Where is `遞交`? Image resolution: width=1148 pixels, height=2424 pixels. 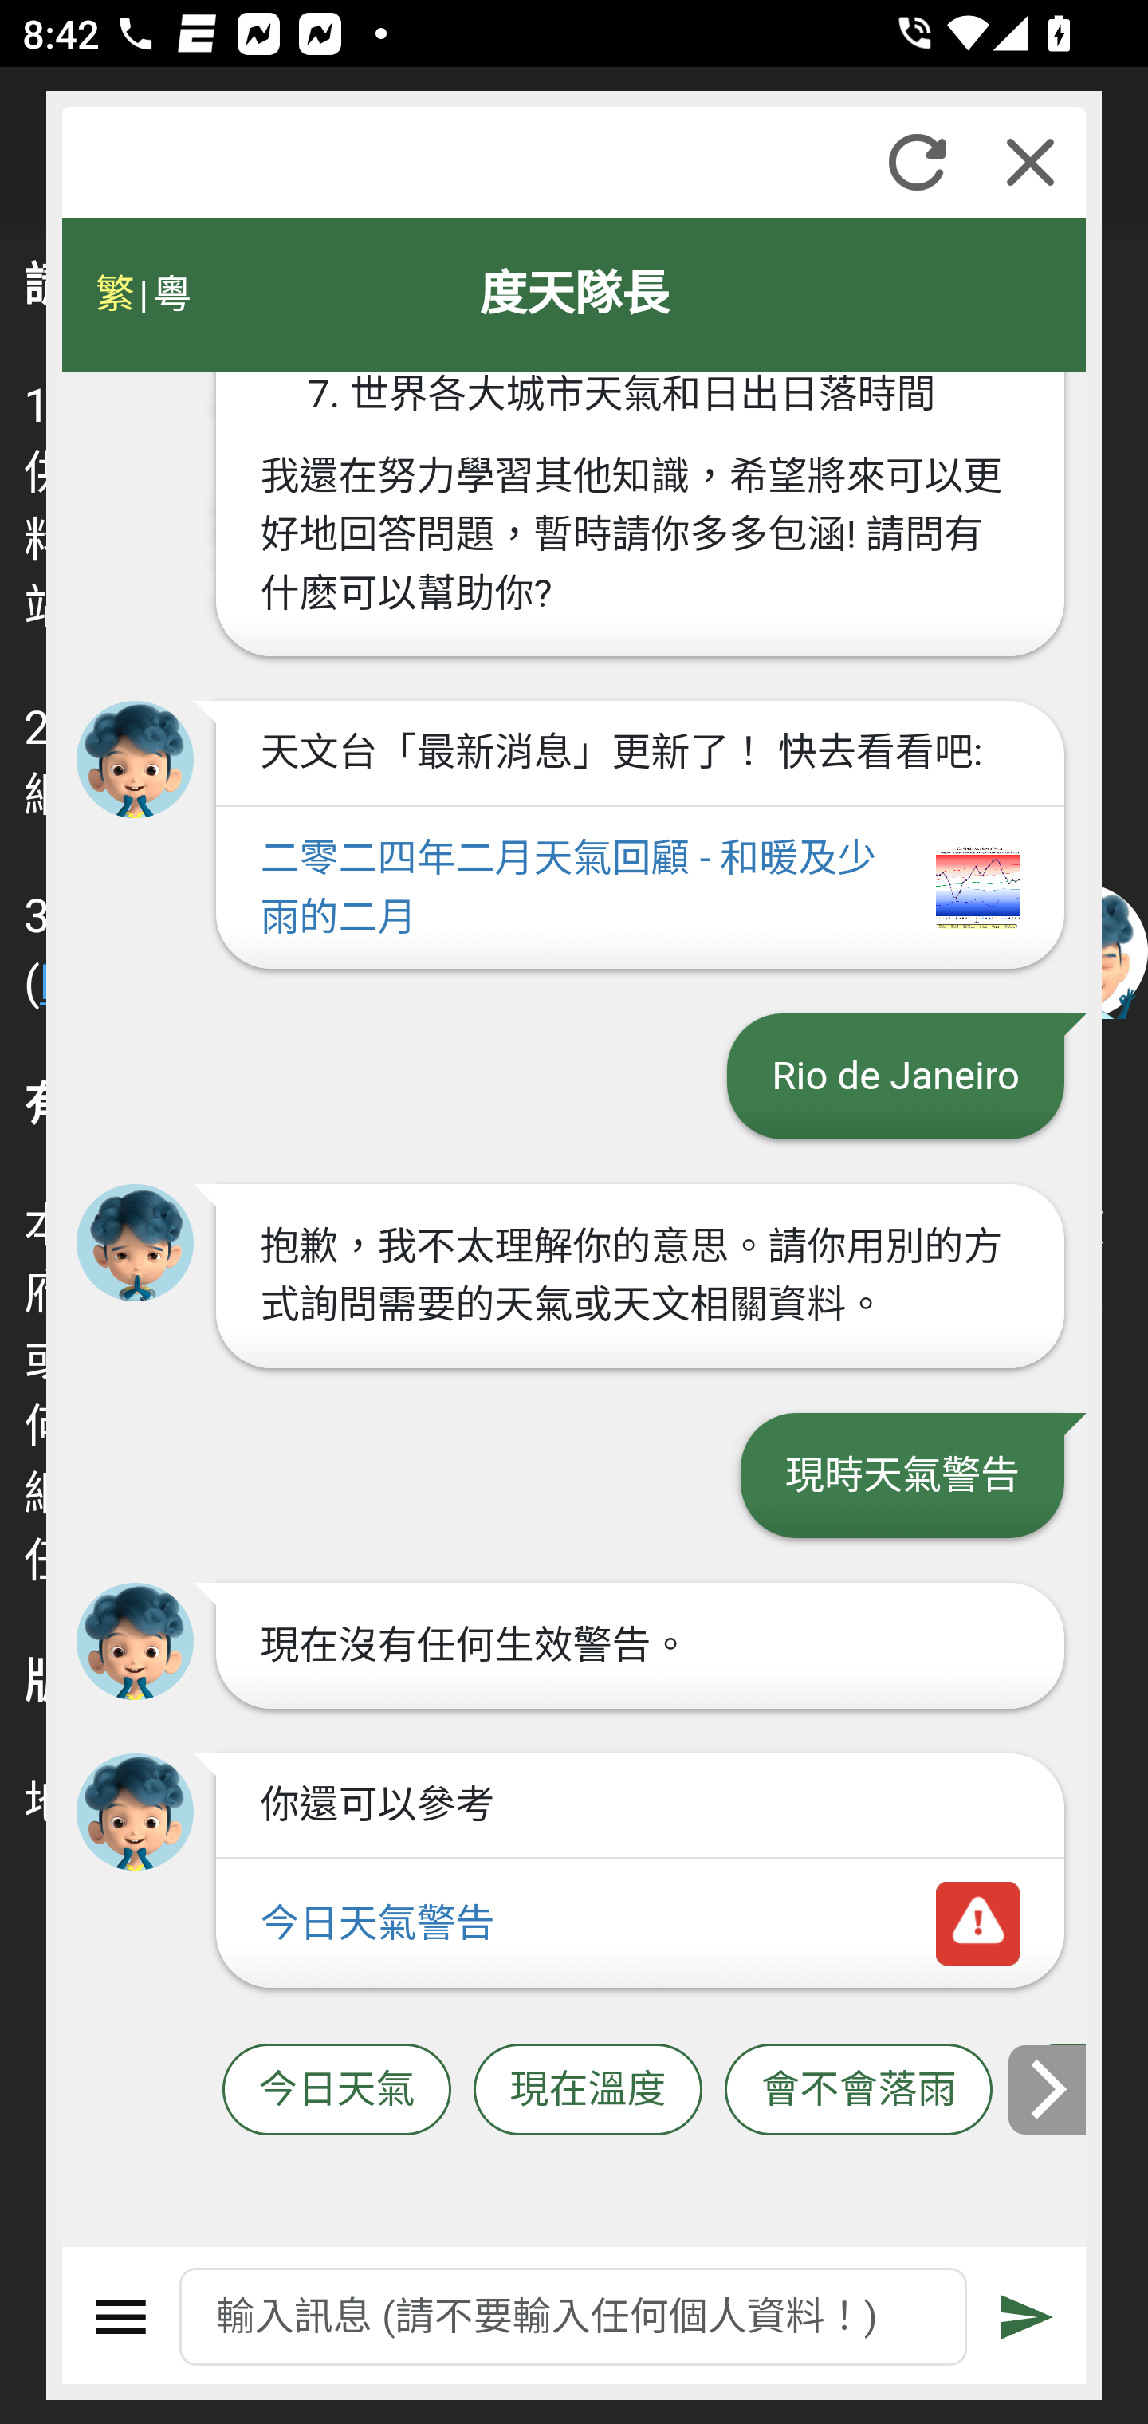 遞交 is located at coordinates (1028, 2317).